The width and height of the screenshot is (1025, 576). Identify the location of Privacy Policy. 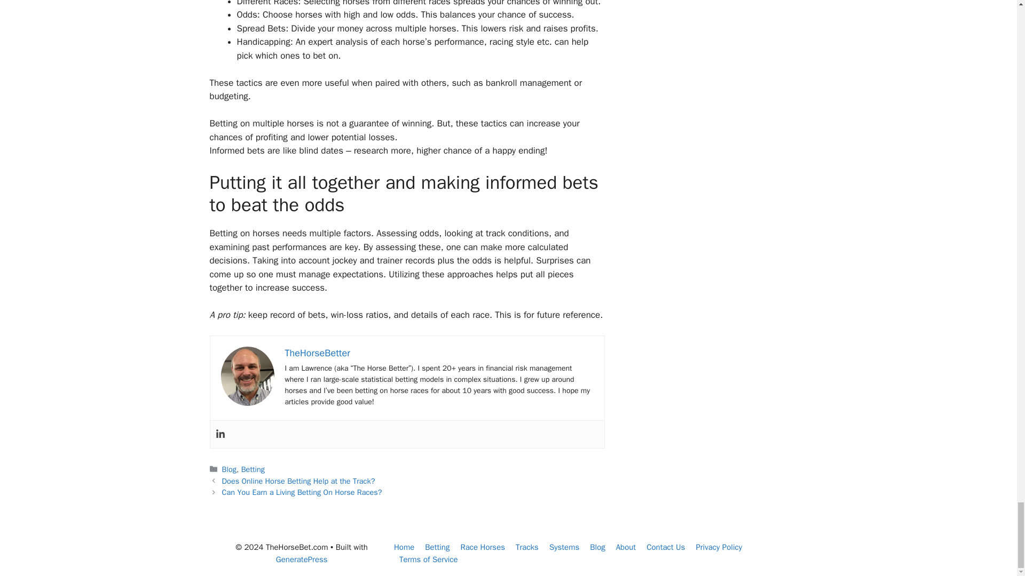
(719, 547).